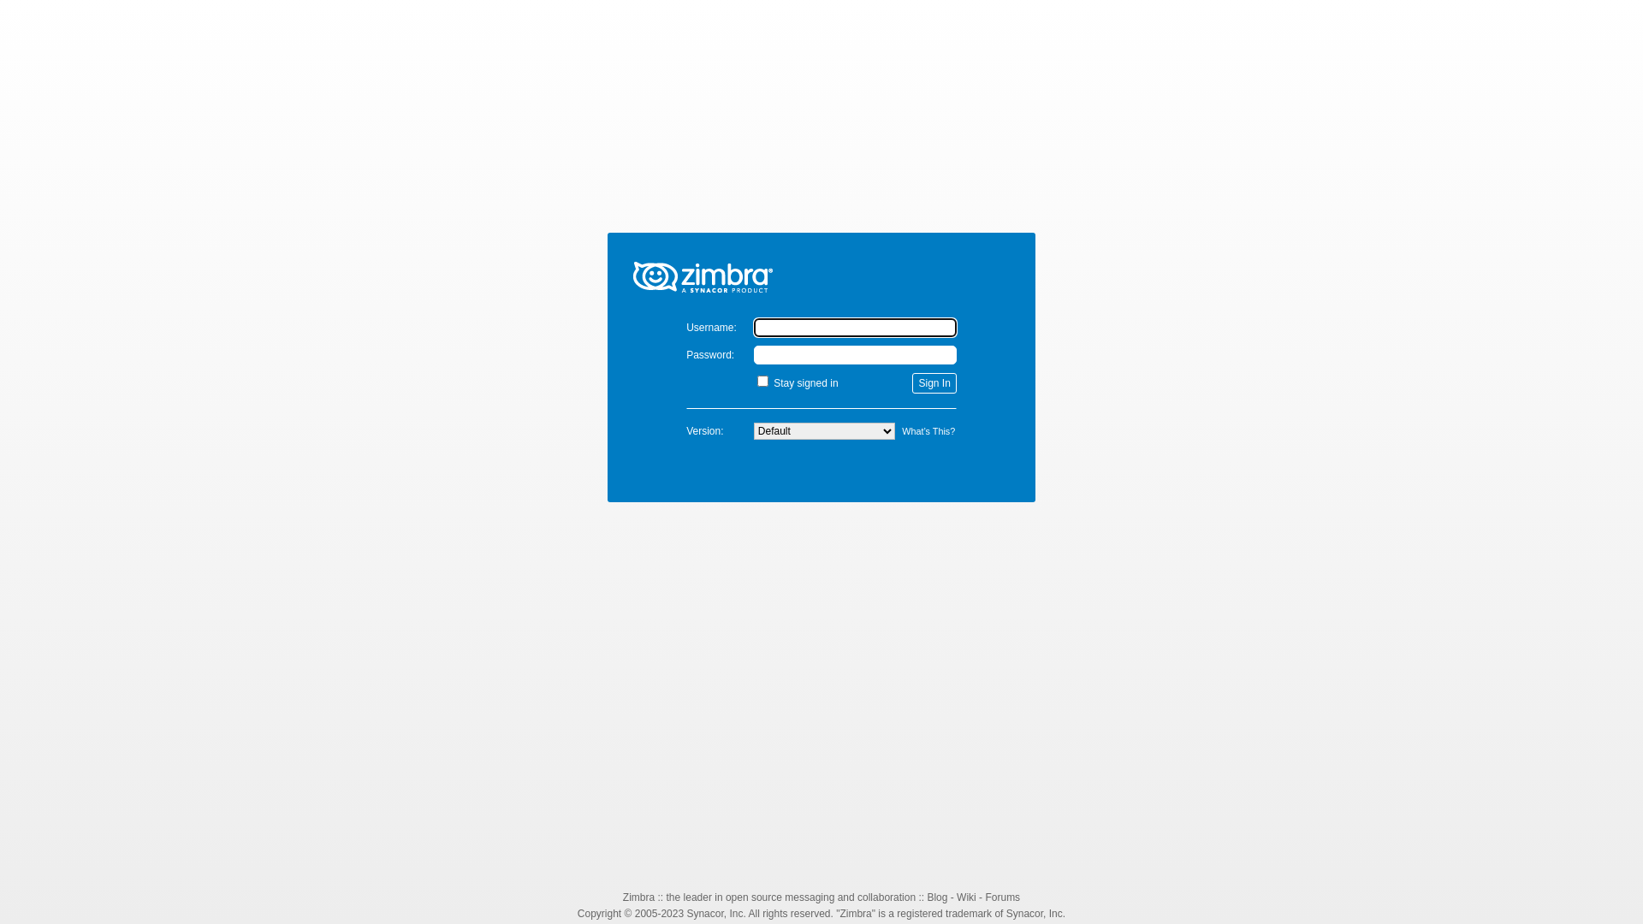 The width and height of the screenshot is (1643, 924). What do you see at coordinates (934, 383) in the screenshot?
I see `Sign In` at bounding box center [934, 383].